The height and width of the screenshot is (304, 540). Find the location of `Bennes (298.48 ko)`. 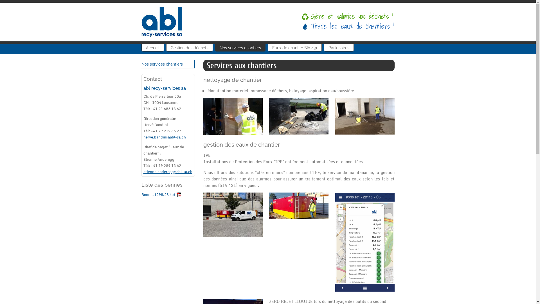

Bennes (298.48 ko) is located at coordinates (161, 195).